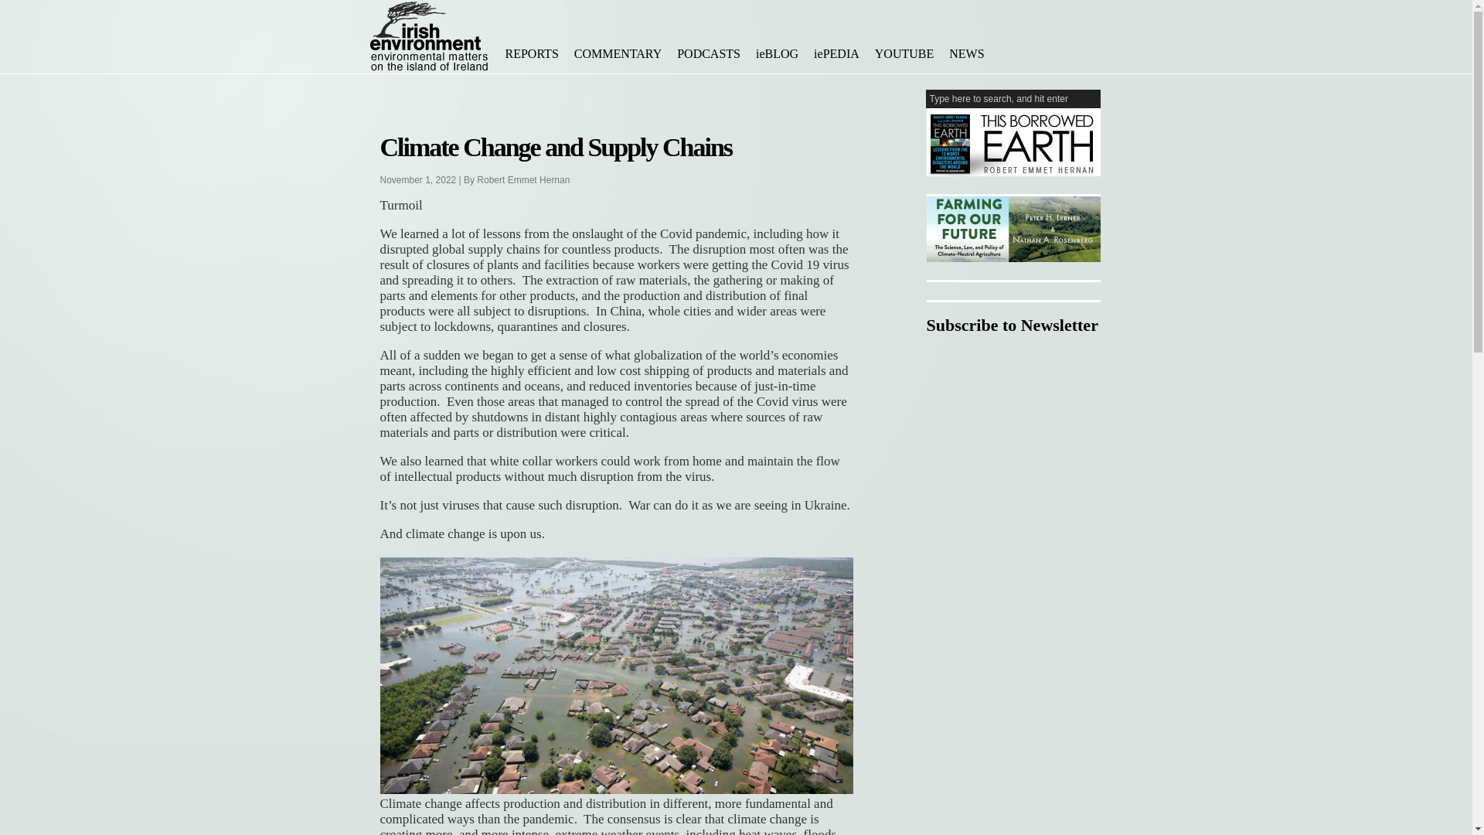 This screenshot has width=1484, height=835. I want to click on Type here to search, and hit enter, so click(1016, 99).